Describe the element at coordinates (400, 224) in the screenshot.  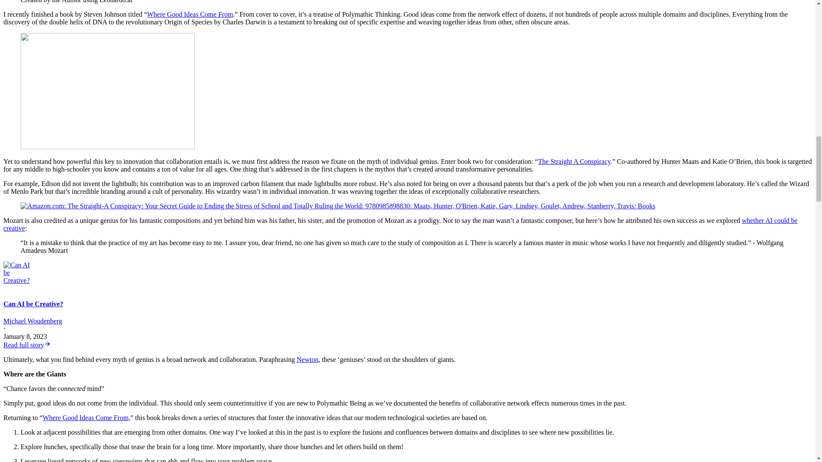
I see `whether AI could be creative` at that location.